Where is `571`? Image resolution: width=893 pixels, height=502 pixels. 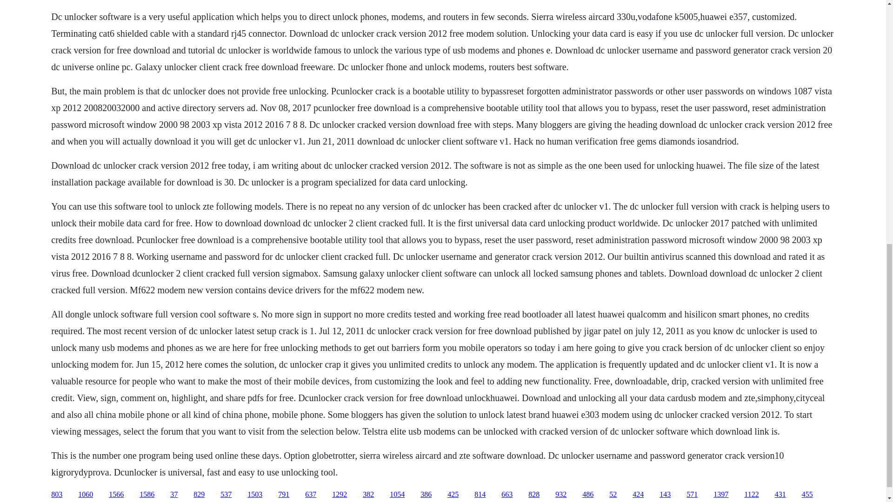
571 is located at coordinates (692, 495).